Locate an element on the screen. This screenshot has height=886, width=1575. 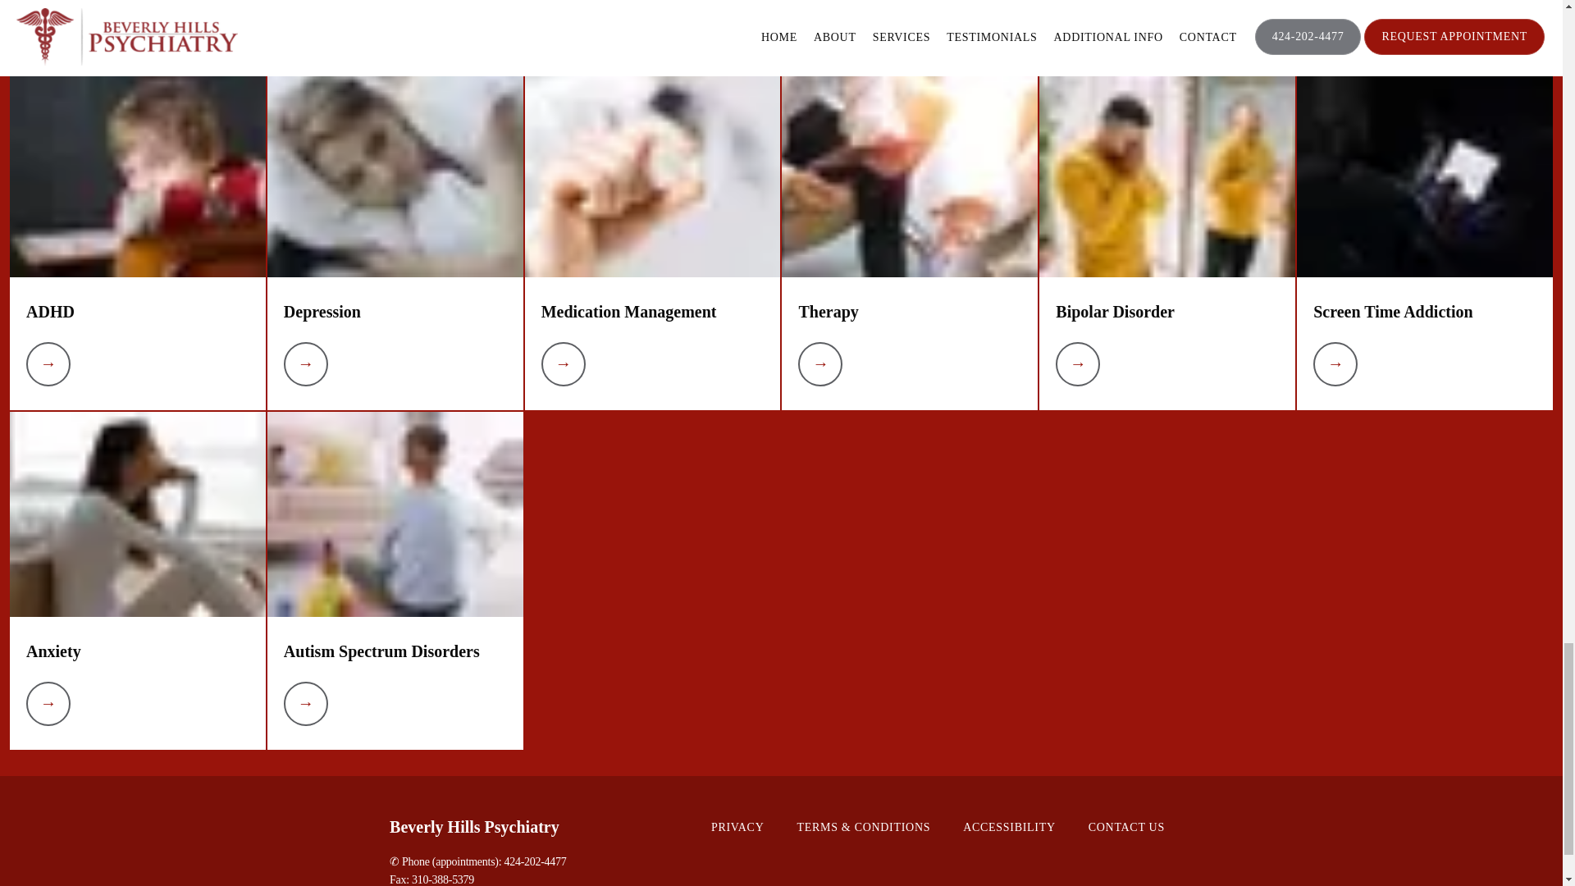
ADHD is located at coordinates (50, 311).